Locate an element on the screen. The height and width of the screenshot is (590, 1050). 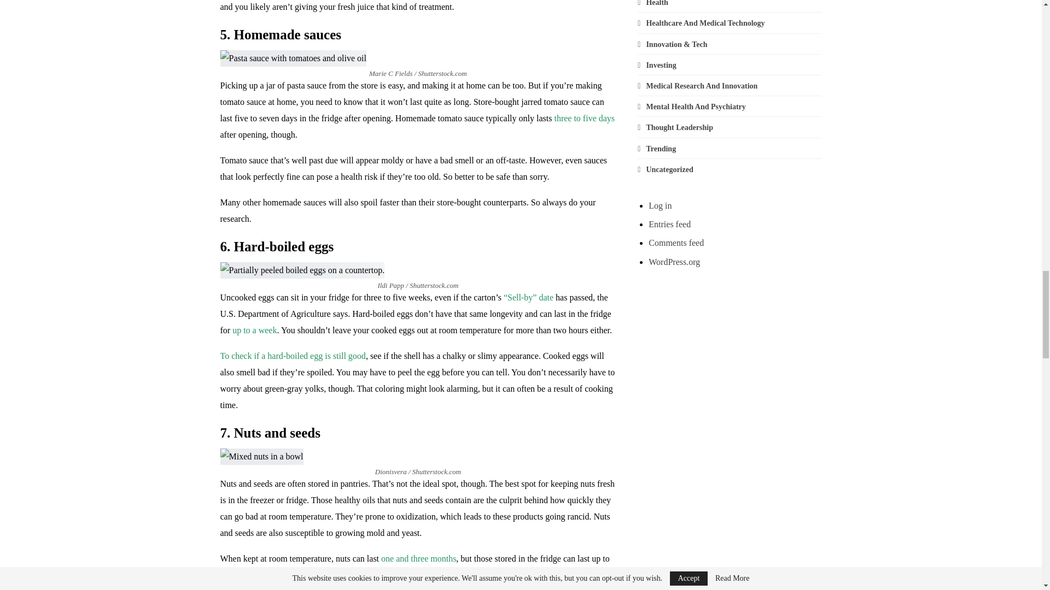
three to five days is located at coordinates (584, 118).